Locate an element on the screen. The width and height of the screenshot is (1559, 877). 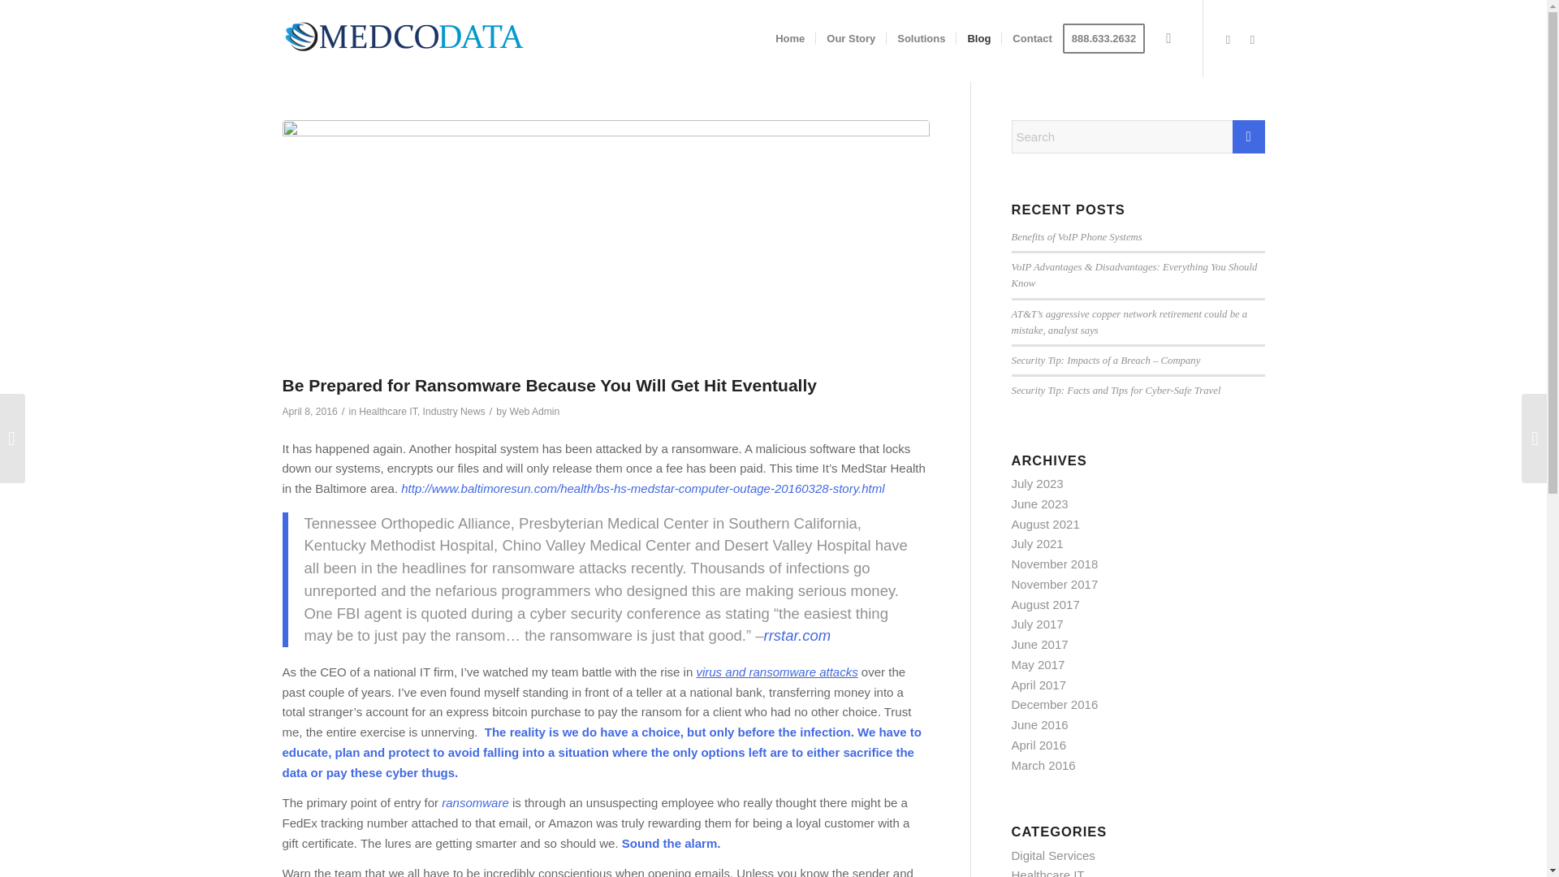
Web Admin is located at coordinates (534, 412).